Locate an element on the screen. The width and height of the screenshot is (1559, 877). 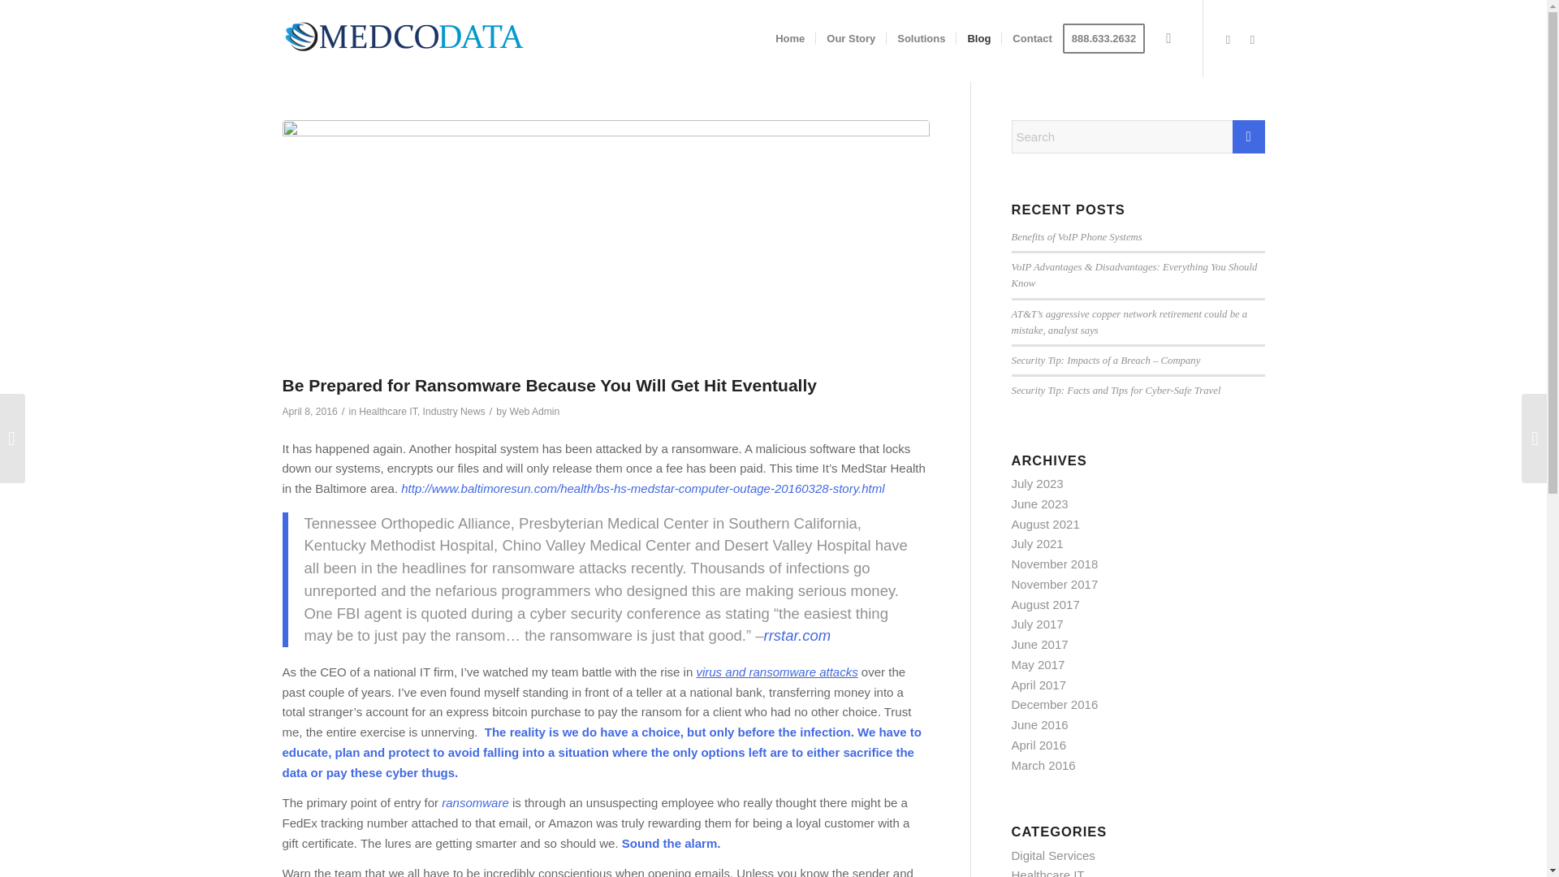
Web Admin is located at coordinates (534, 412).